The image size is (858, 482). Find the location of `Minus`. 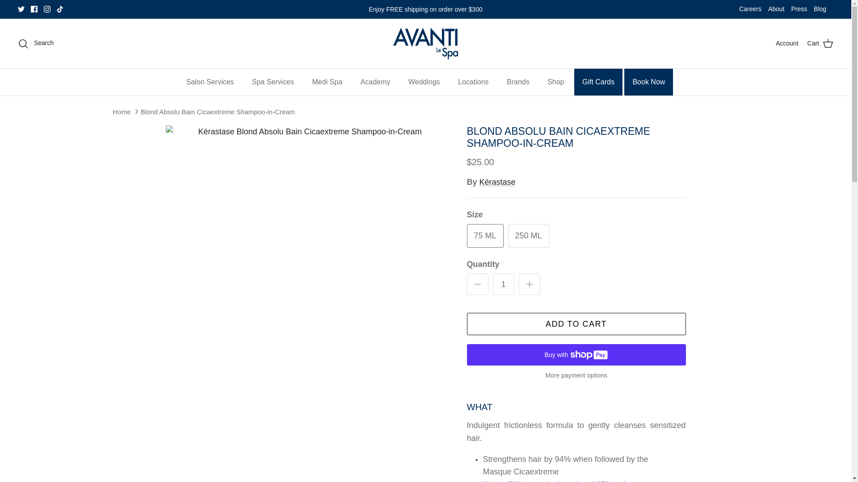

Minus is located at coordinates (477, 284).